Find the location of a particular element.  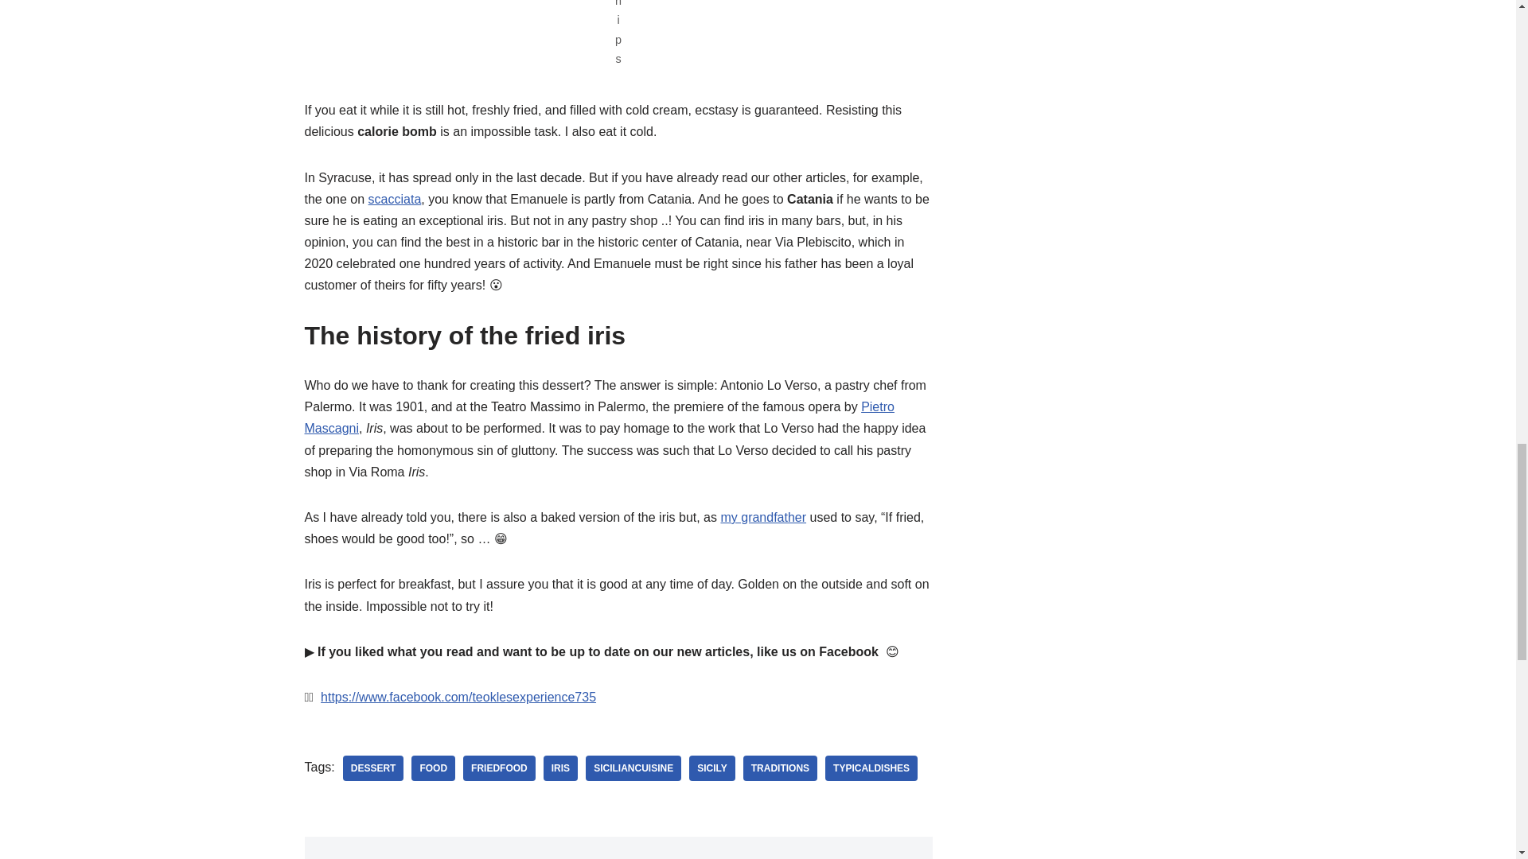

typicaldishes is located at coordinates (871, 768).